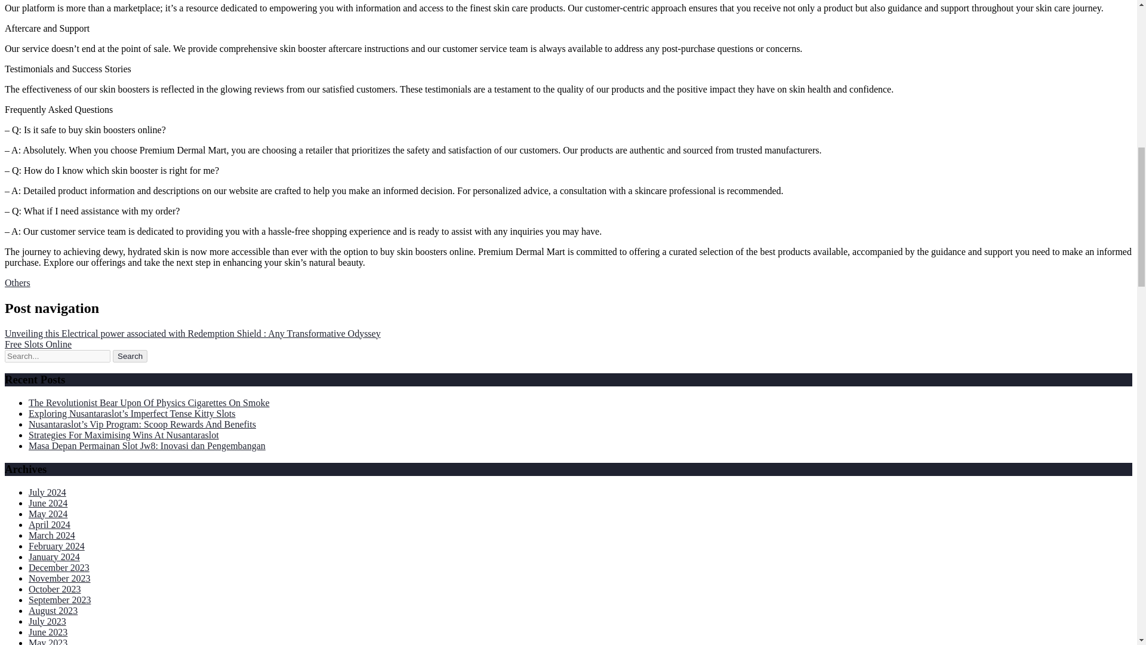 The height and width of the screenshot is (645, 1146). What do you see at coordinates (48, 514) in the screenshot?
I see `May 2024` at bounding box center [48, 514].